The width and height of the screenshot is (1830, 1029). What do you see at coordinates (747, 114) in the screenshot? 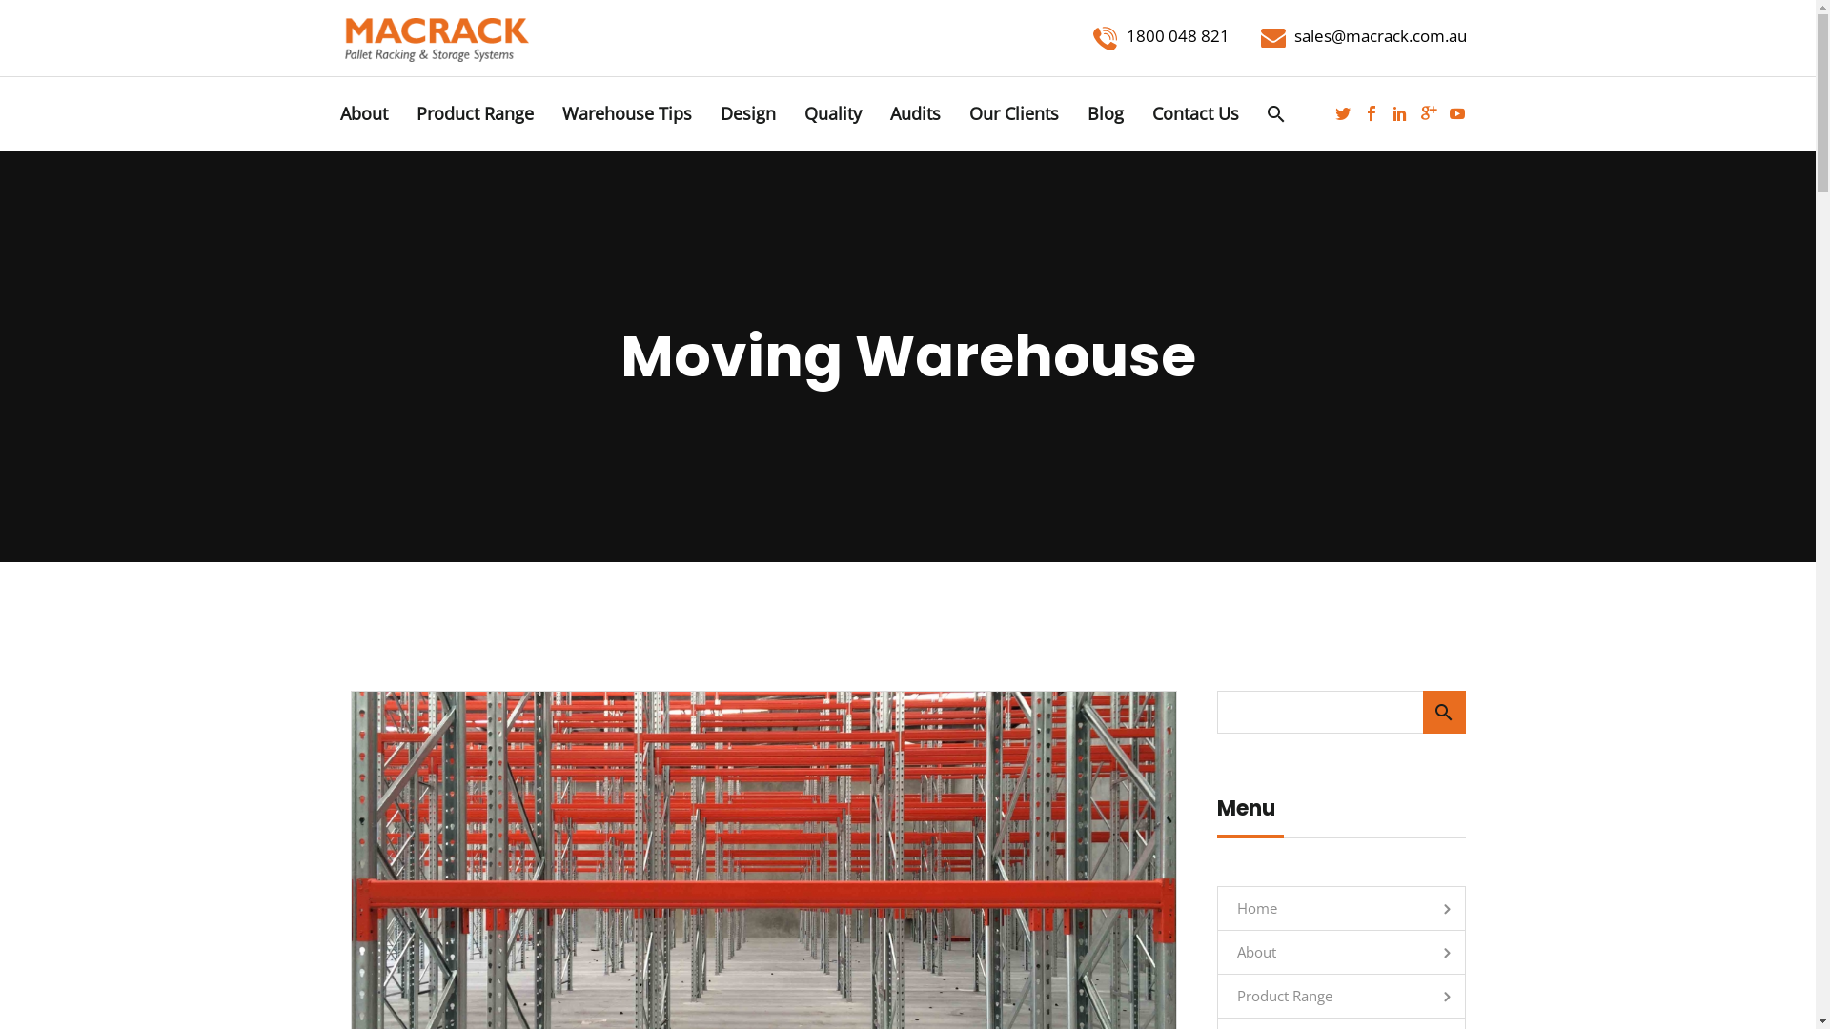
I see `Design` at bounding box center [747, 114].